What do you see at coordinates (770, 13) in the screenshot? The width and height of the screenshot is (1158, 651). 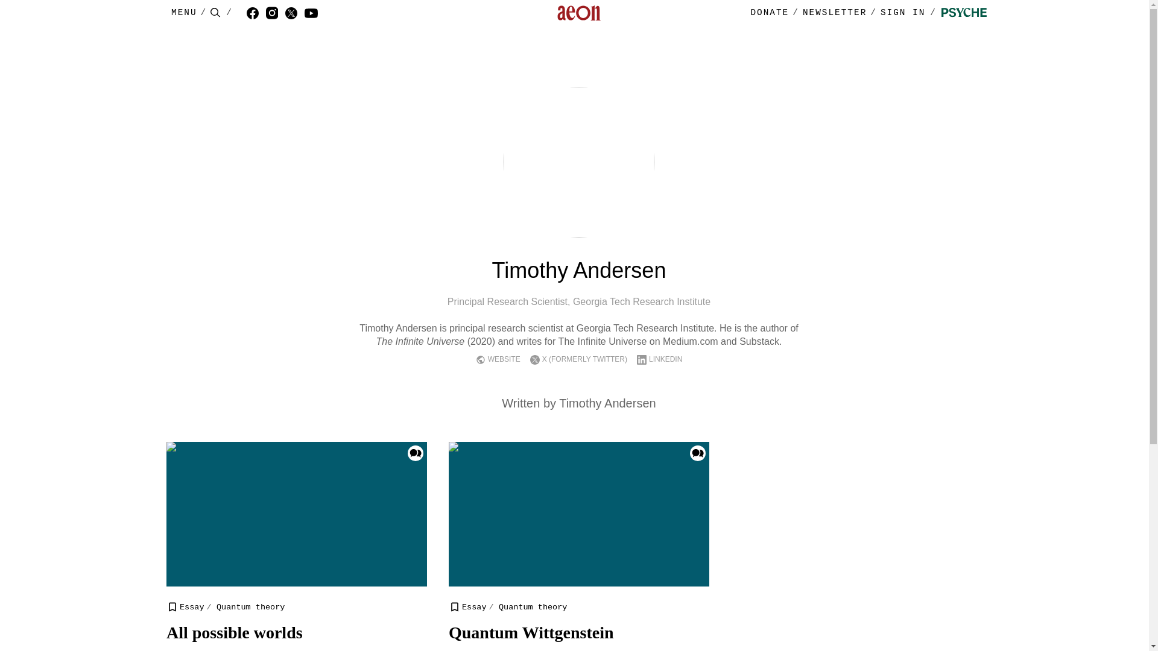 I see `DONATE` at bounding box center [770, 13].